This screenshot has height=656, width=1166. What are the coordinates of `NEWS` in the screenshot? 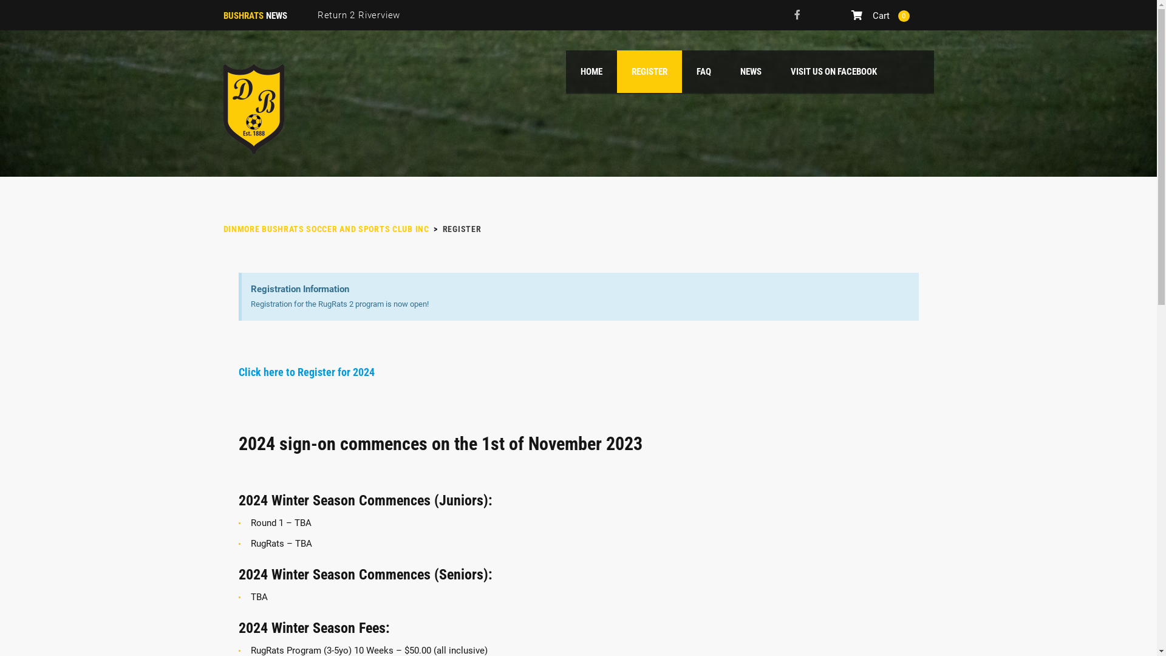 It's located at (751, 72).